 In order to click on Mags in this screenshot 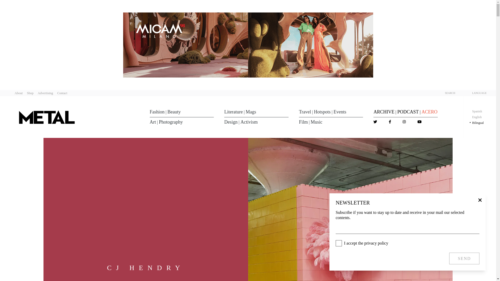, I will do `click(251, 112)`.